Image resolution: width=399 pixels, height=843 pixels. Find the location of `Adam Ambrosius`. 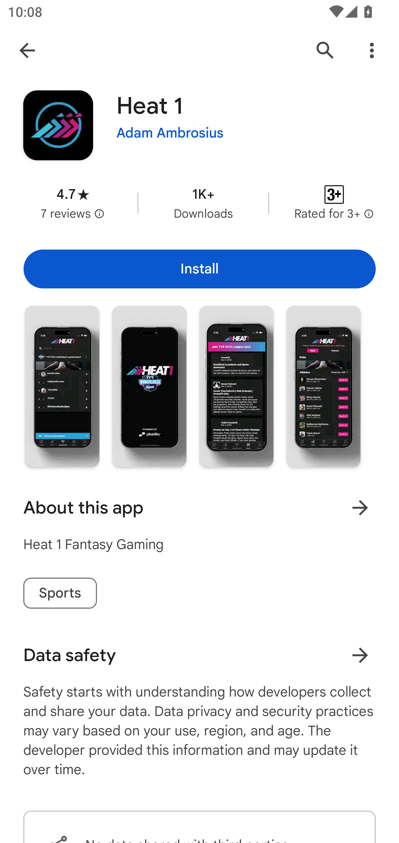

Adam Ambrosius is located at coordinates (170, 133).